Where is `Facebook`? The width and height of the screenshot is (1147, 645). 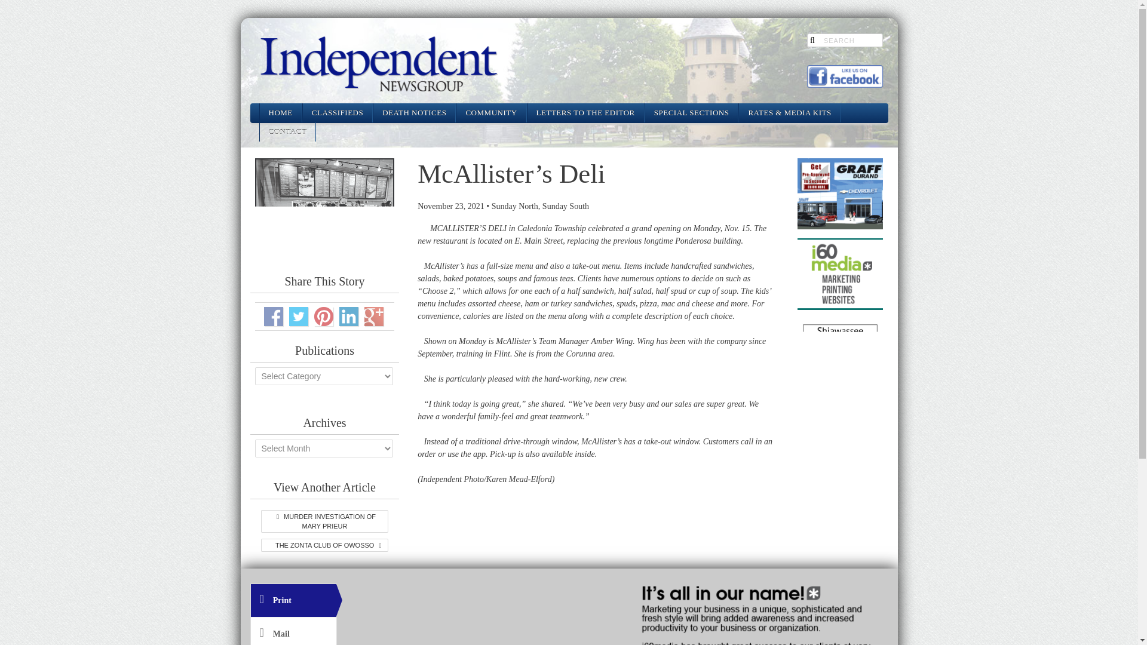
Facebook is located at coordinates (274, 317).